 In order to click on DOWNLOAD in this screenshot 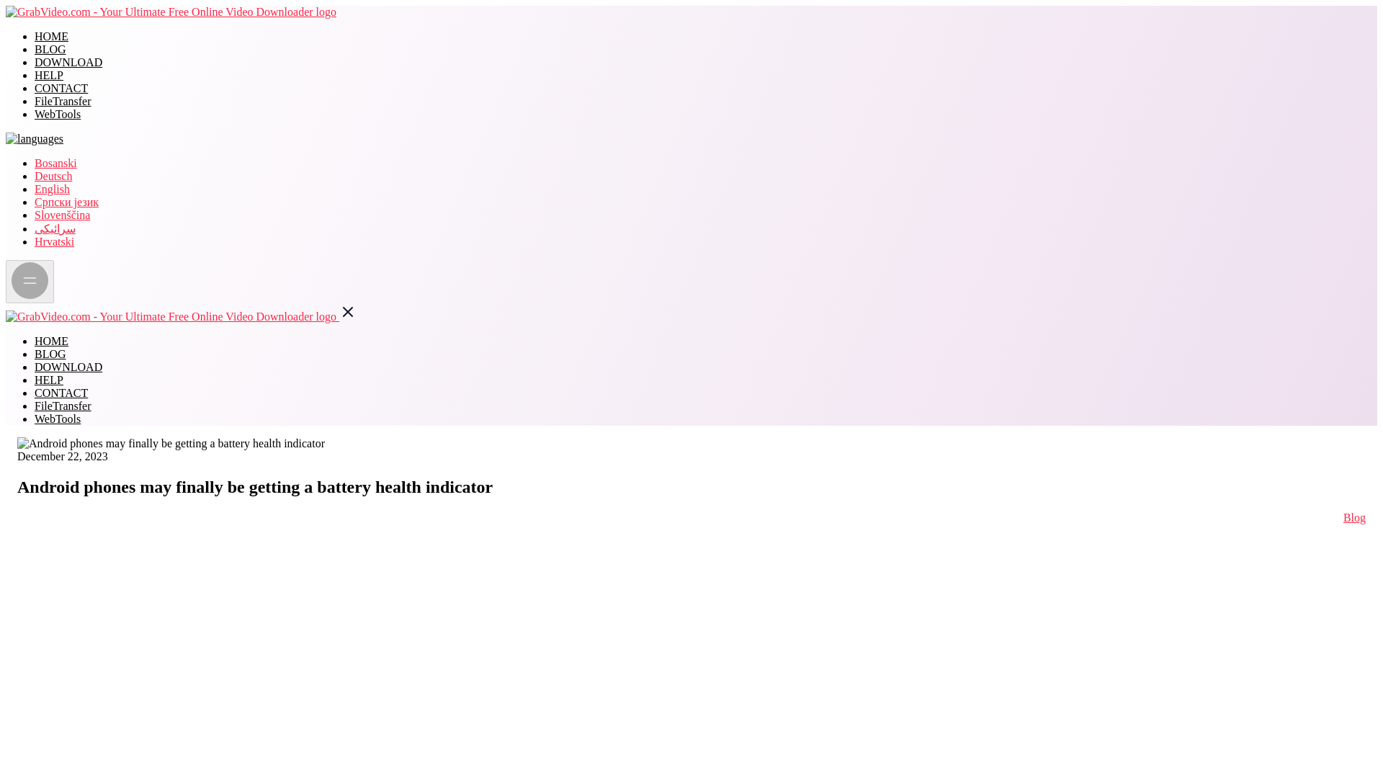, I will do `click(68, 367)`.